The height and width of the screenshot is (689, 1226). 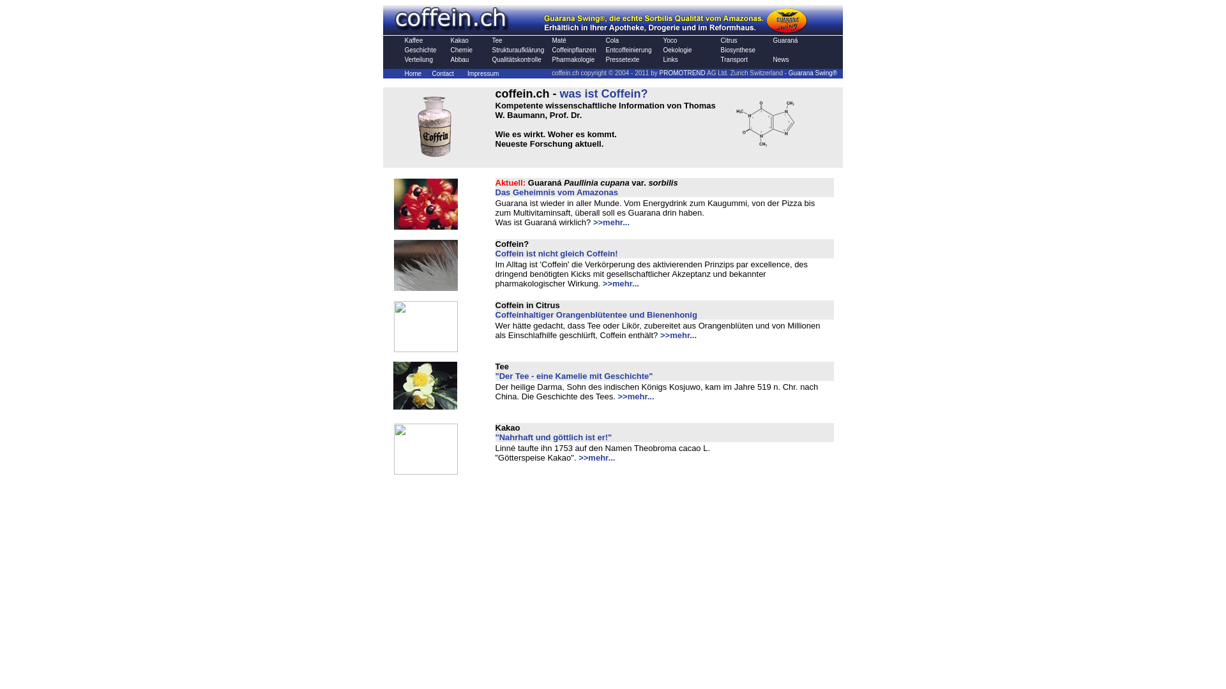 What do you see at coordinates (677, 50) in the screenshot?
I see `Oekologie` at bounding box center [677, 50].